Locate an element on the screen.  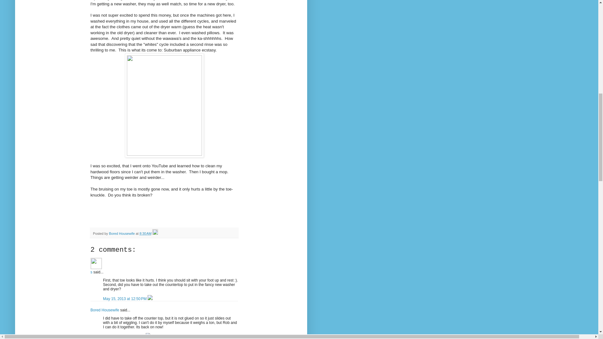
author profile is located at coordinates (122, 233).